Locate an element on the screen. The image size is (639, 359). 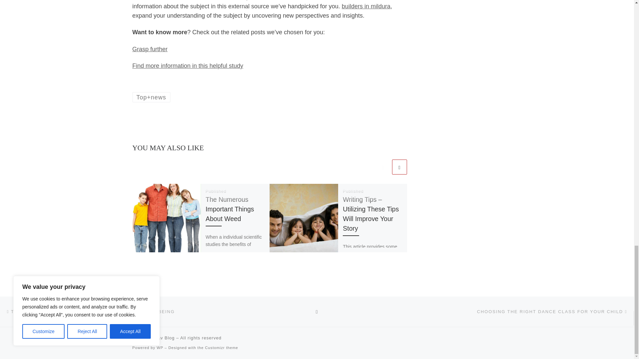
Catav Blog is located at coordinates (162, 338).